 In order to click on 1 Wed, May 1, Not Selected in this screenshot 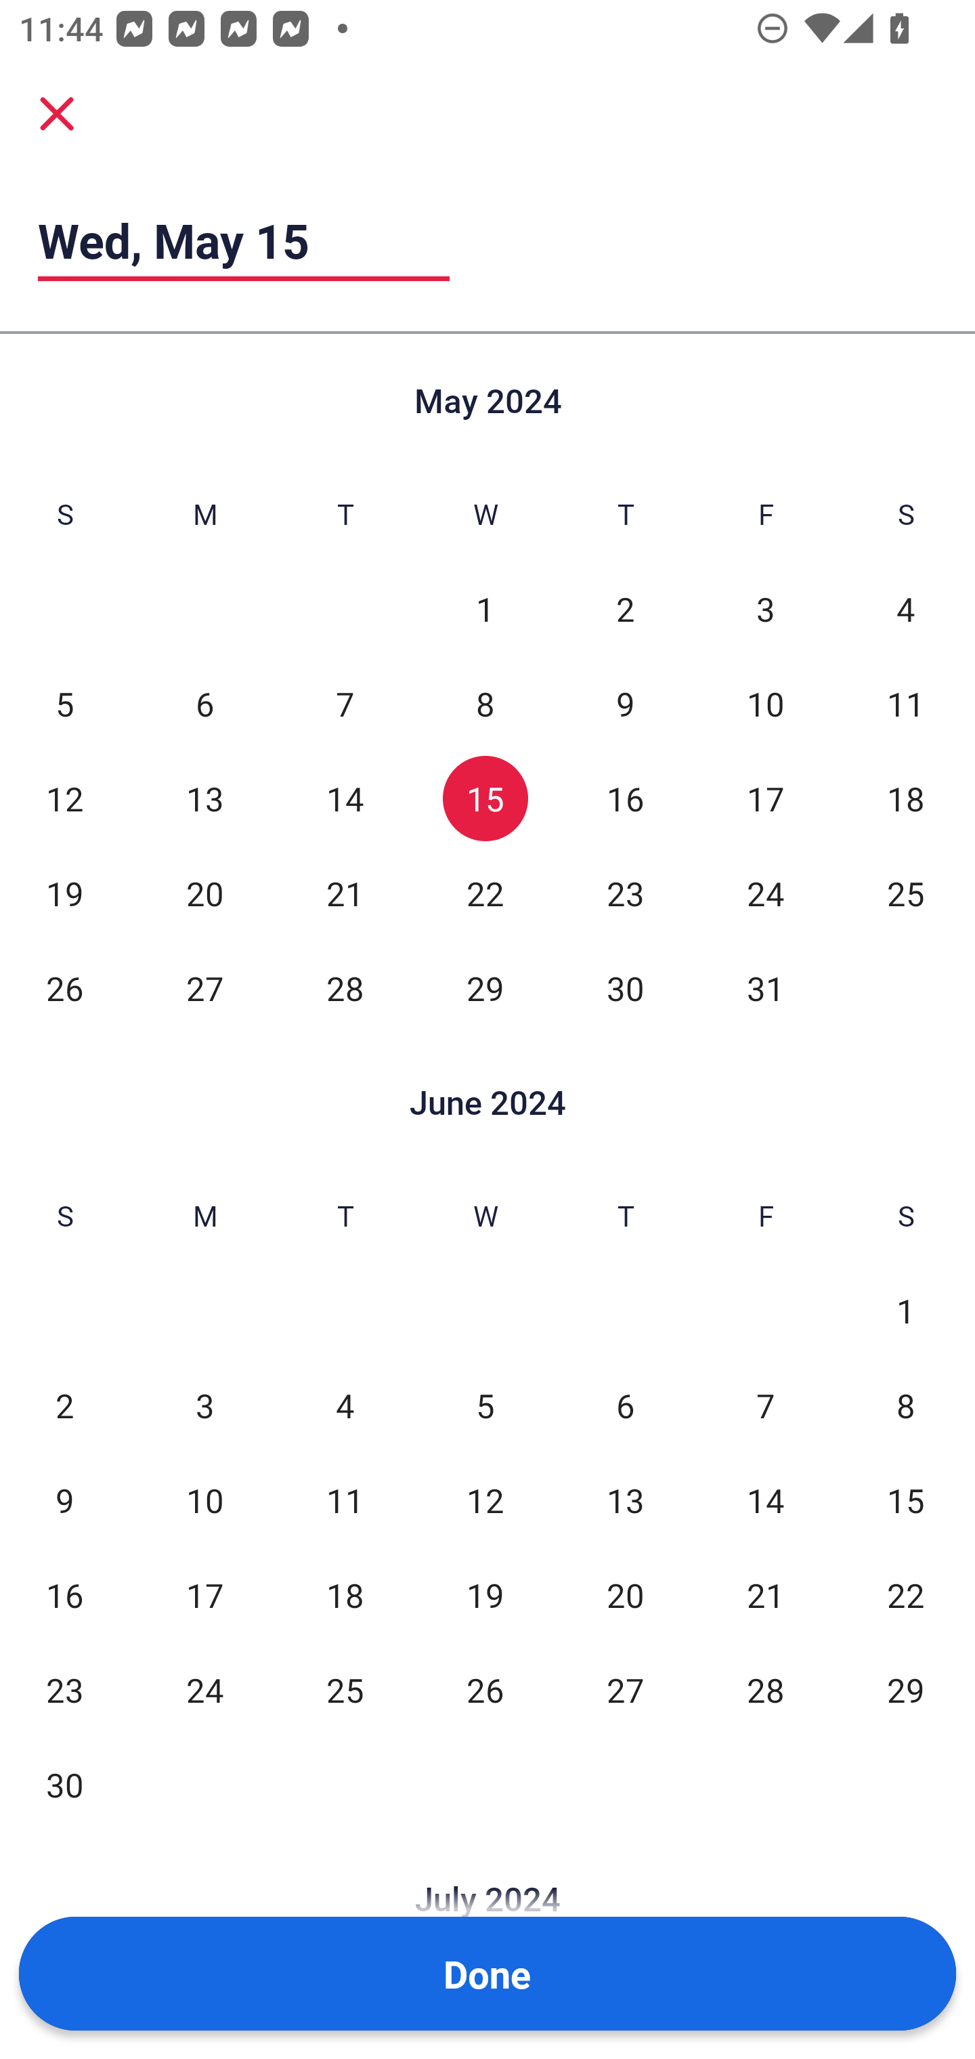, I will do `click(485, 609)`.